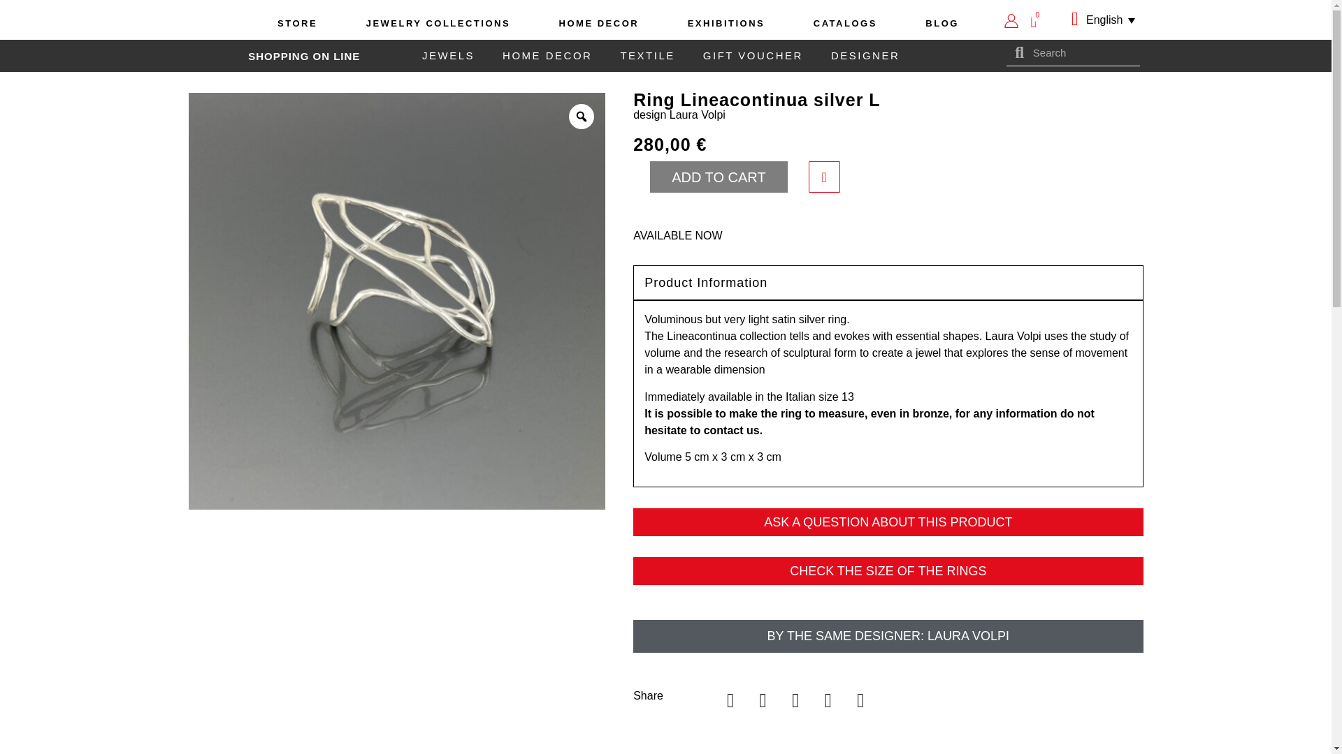  Describe the element at coordinates (942, 24) in the screenshot. I see `BLOG` at that location.